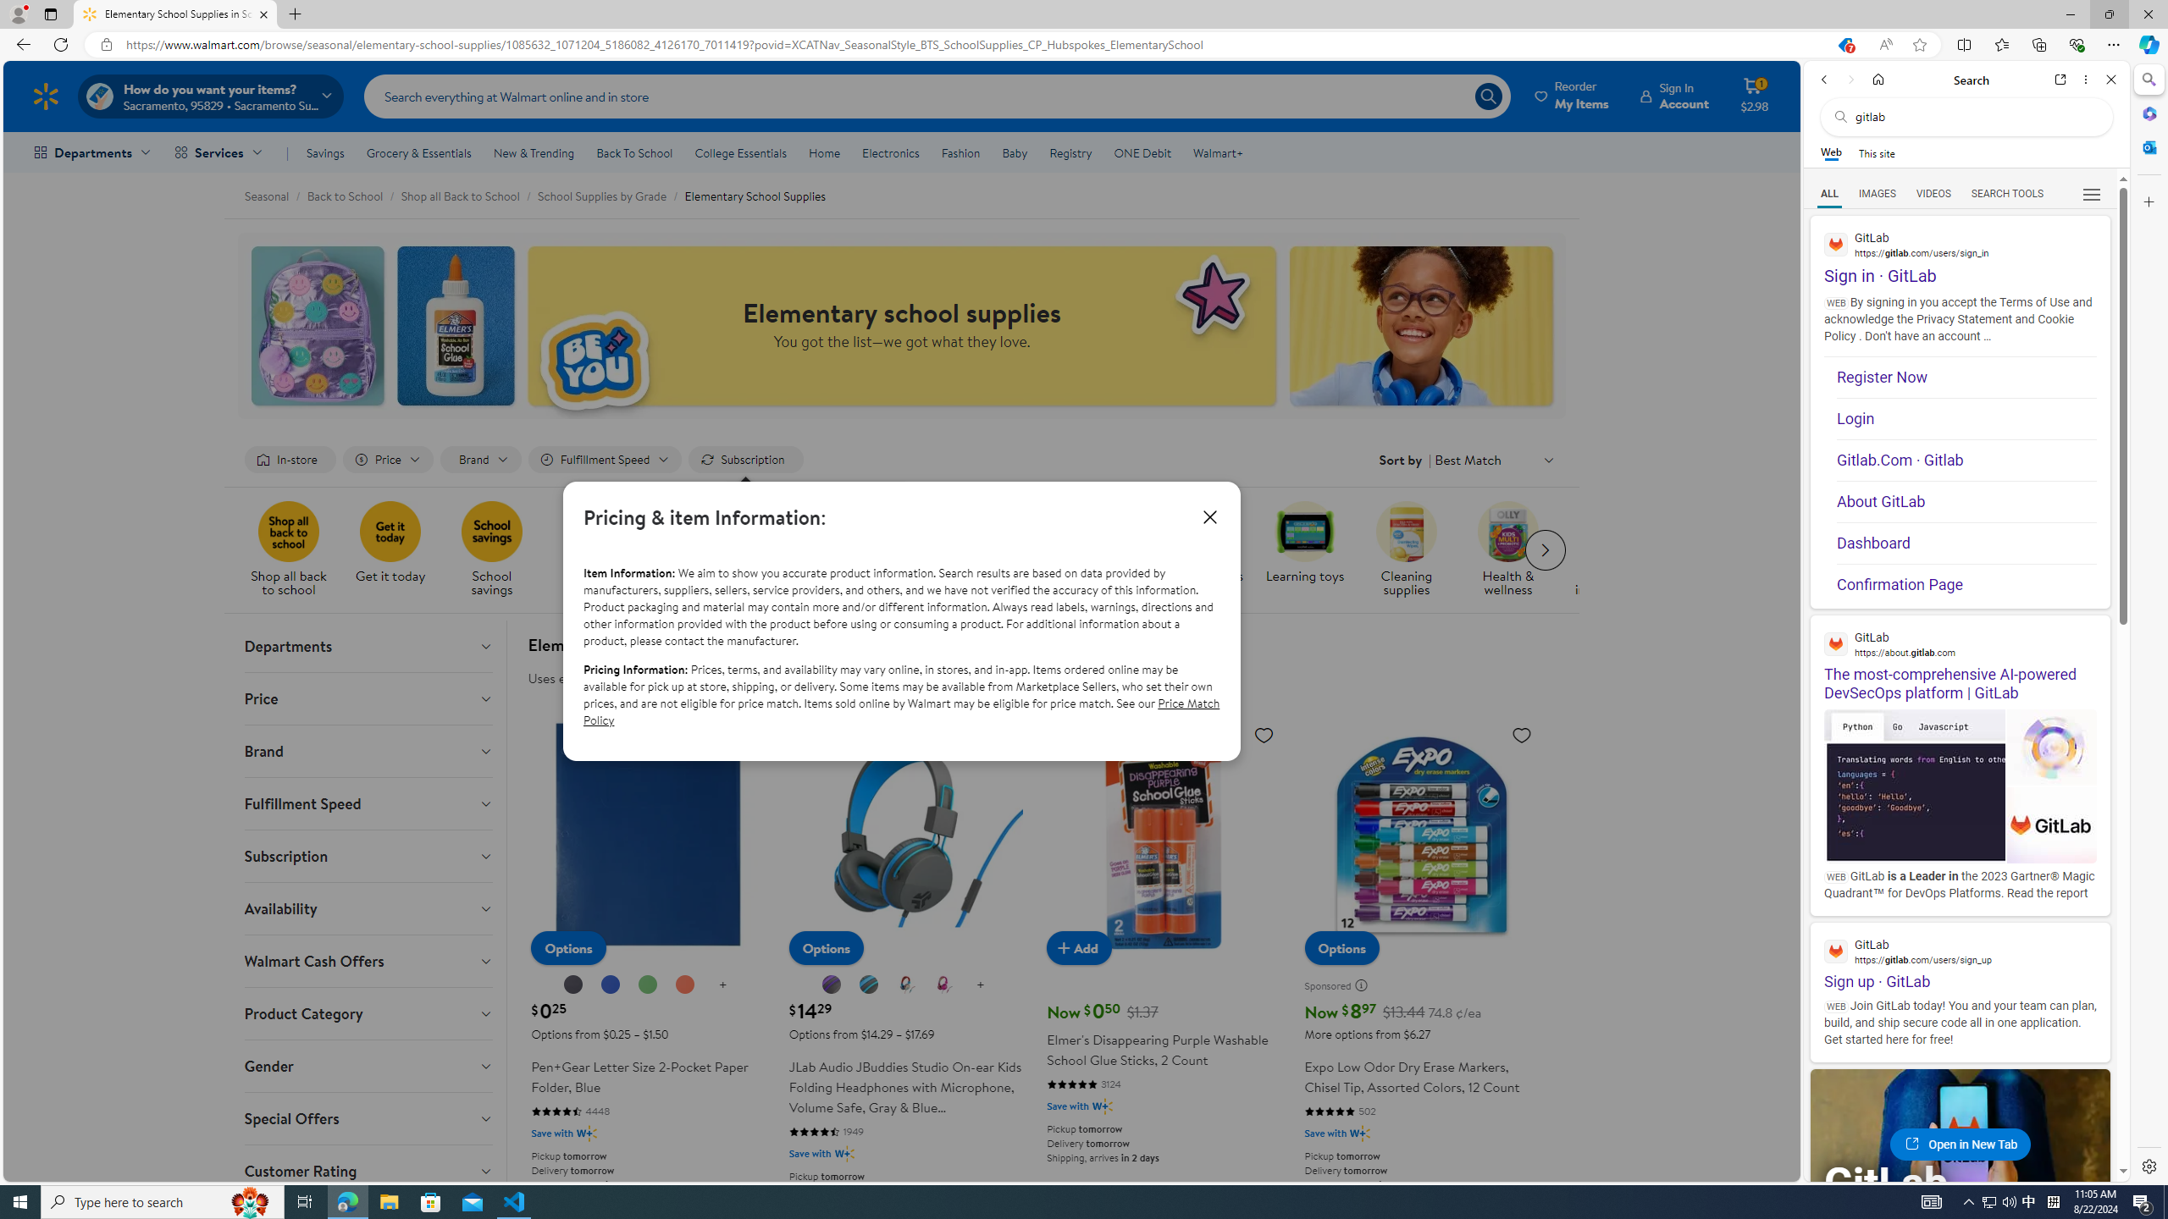 The image size is (2168, 1219). Describe the element at coordinates (1084, 45) in the screenshot. I see `App bar` at that location.